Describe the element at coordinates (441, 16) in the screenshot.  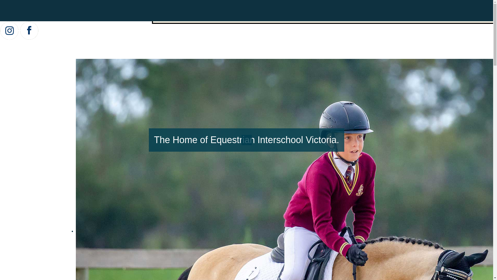
I see `EVENTS` at that location.